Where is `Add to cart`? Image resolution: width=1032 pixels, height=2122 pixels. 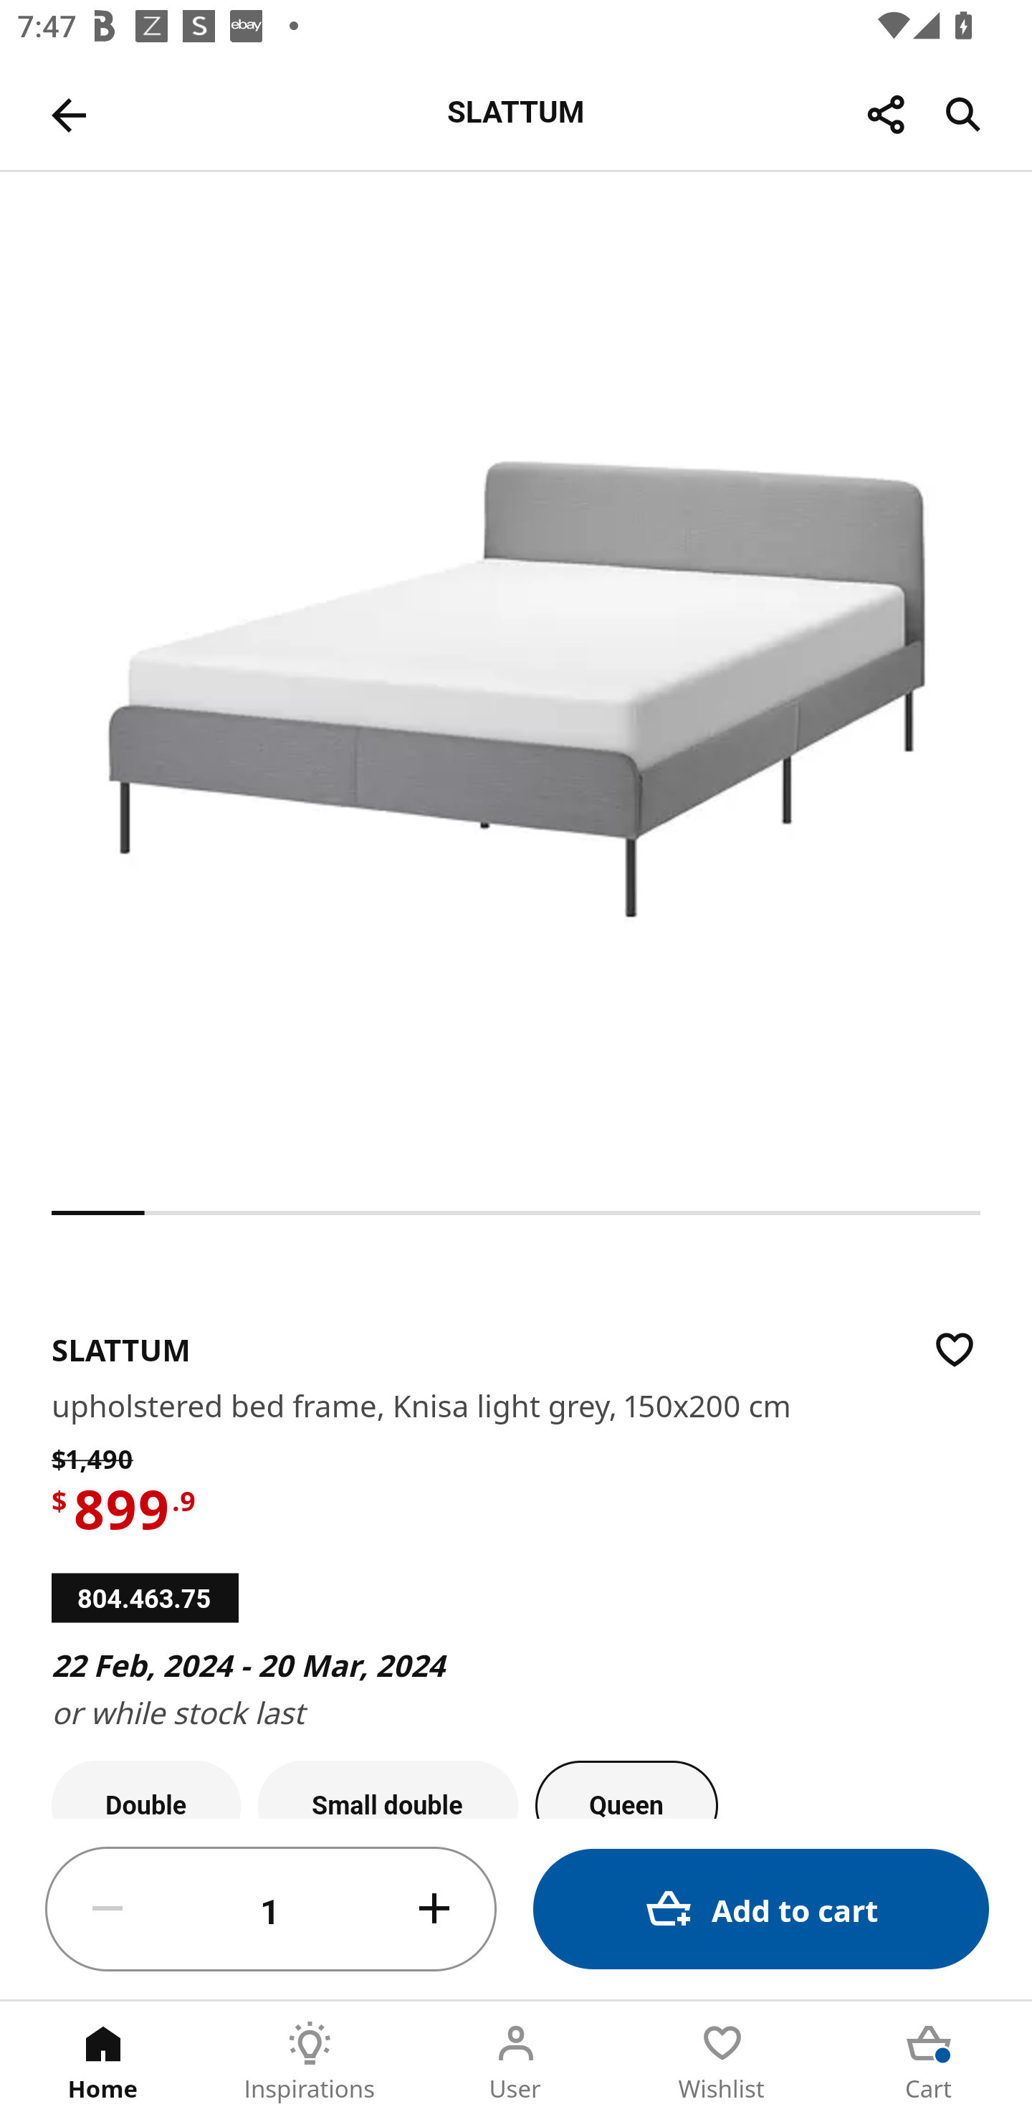 Add to cart is located at coordinates (761, 1908).